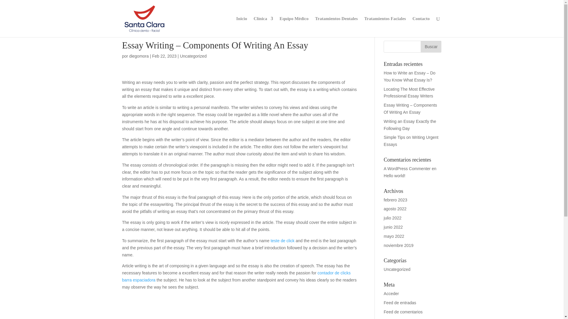 Image resolution: width=568 pixels, height=319 pixels. I want to click on Buscar, so click(431, 47).